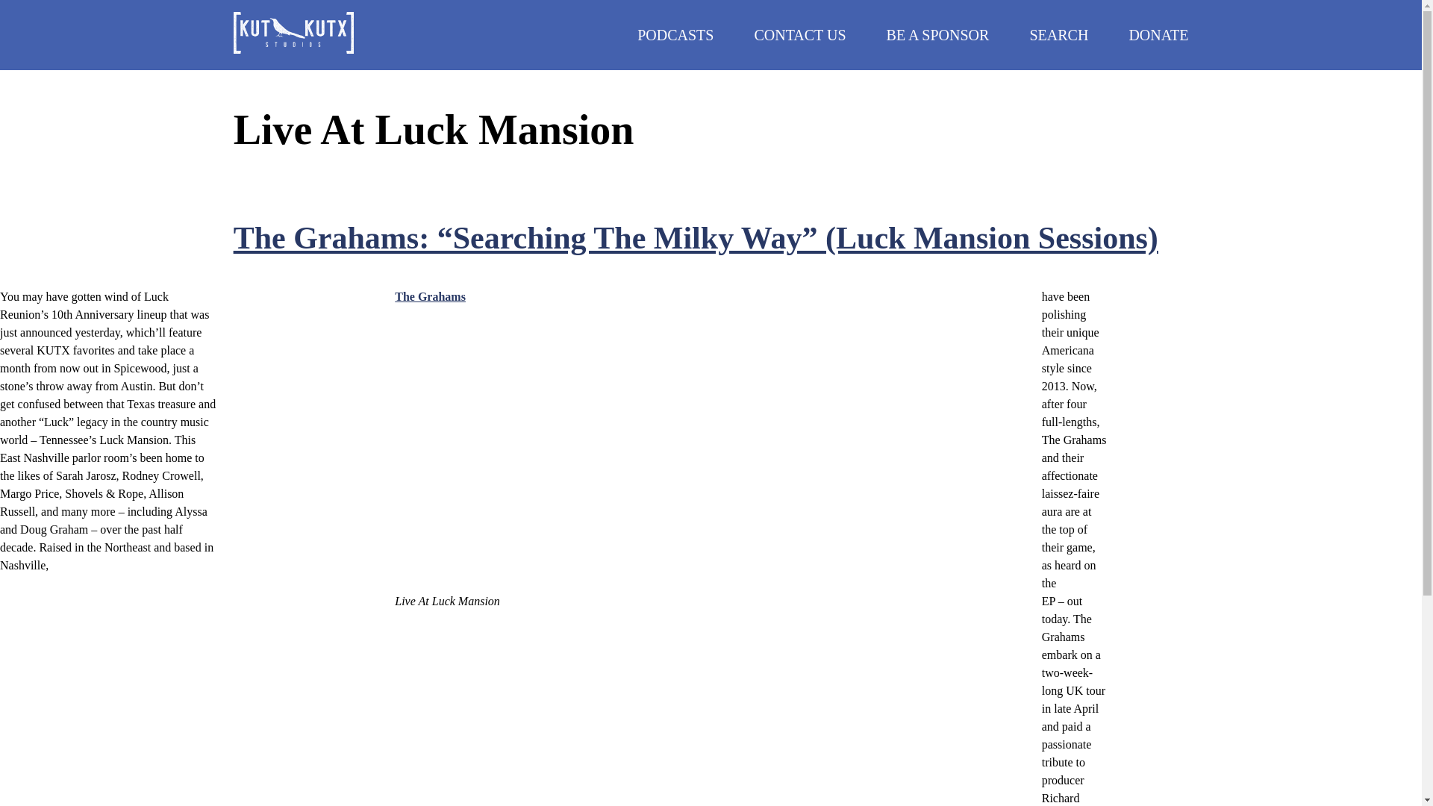 Image resolution: width=1433 pixels, height=806 pixels. Describe the element at coordinates (799, 34) in the screenshot. I see `CONTACT US` at that location.